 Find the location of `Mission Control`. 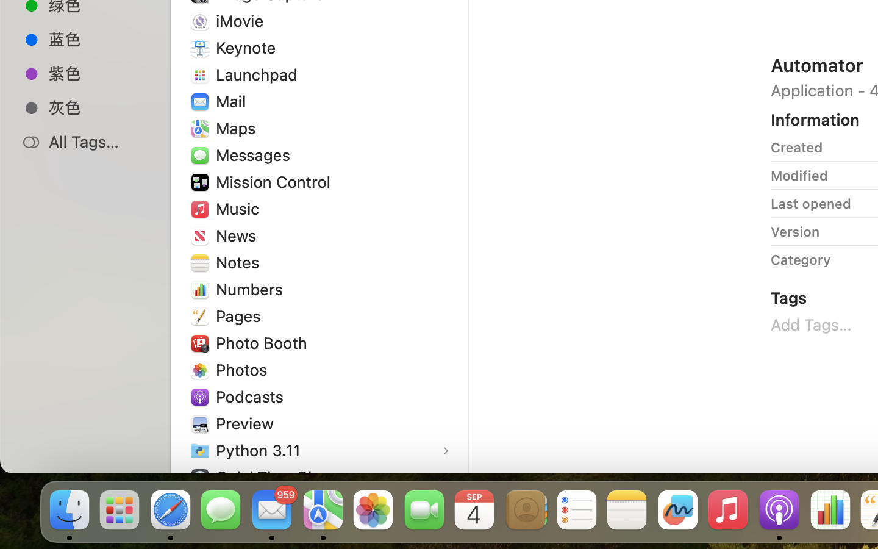

Mission Control is located at coordinates (276, 182).